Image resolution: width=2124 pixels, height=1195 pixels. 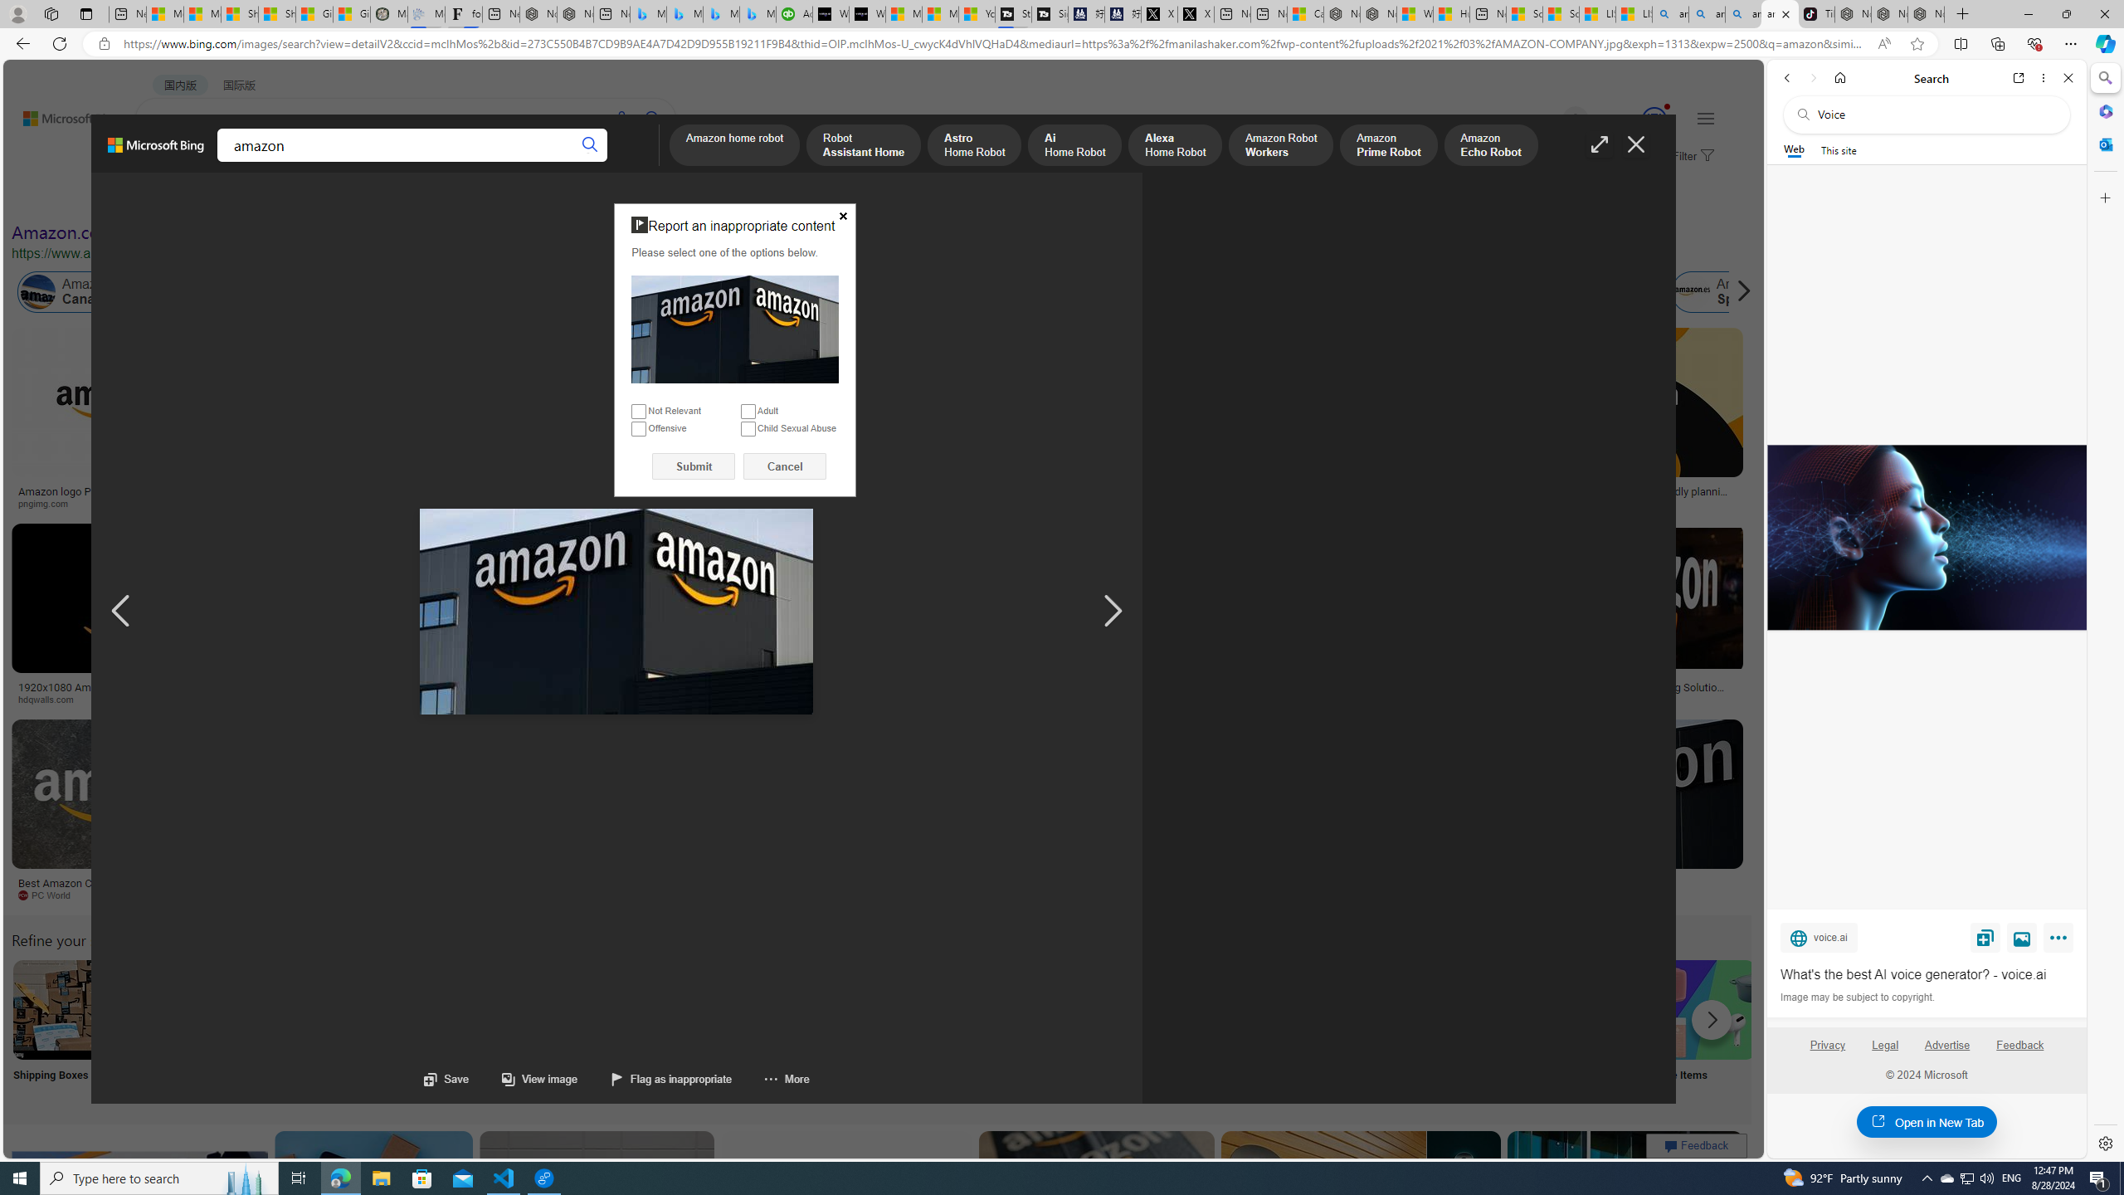 I want to click on What's the best AI voice generator? - voice.ai, so click(x=1926, y=538).